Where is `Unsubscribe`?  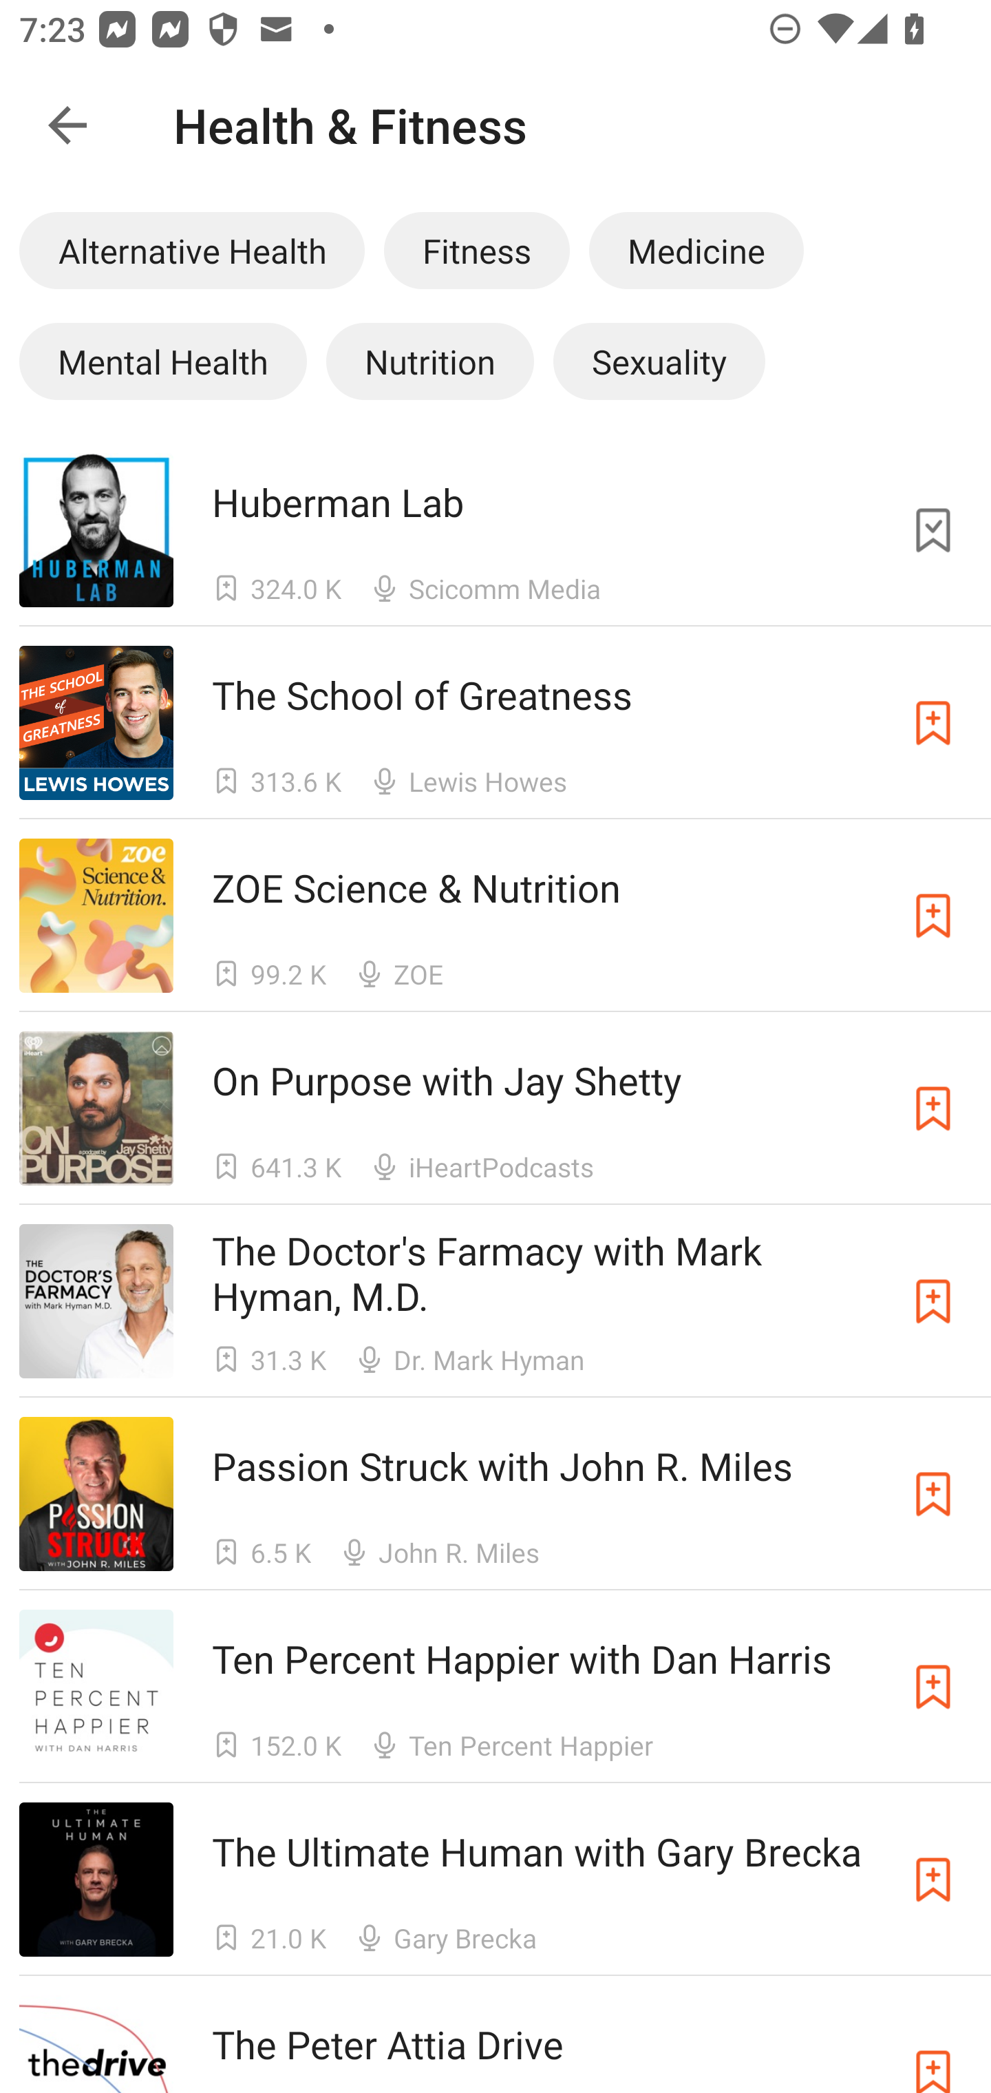
Unsubscribe is located at coordinates (933, 529).